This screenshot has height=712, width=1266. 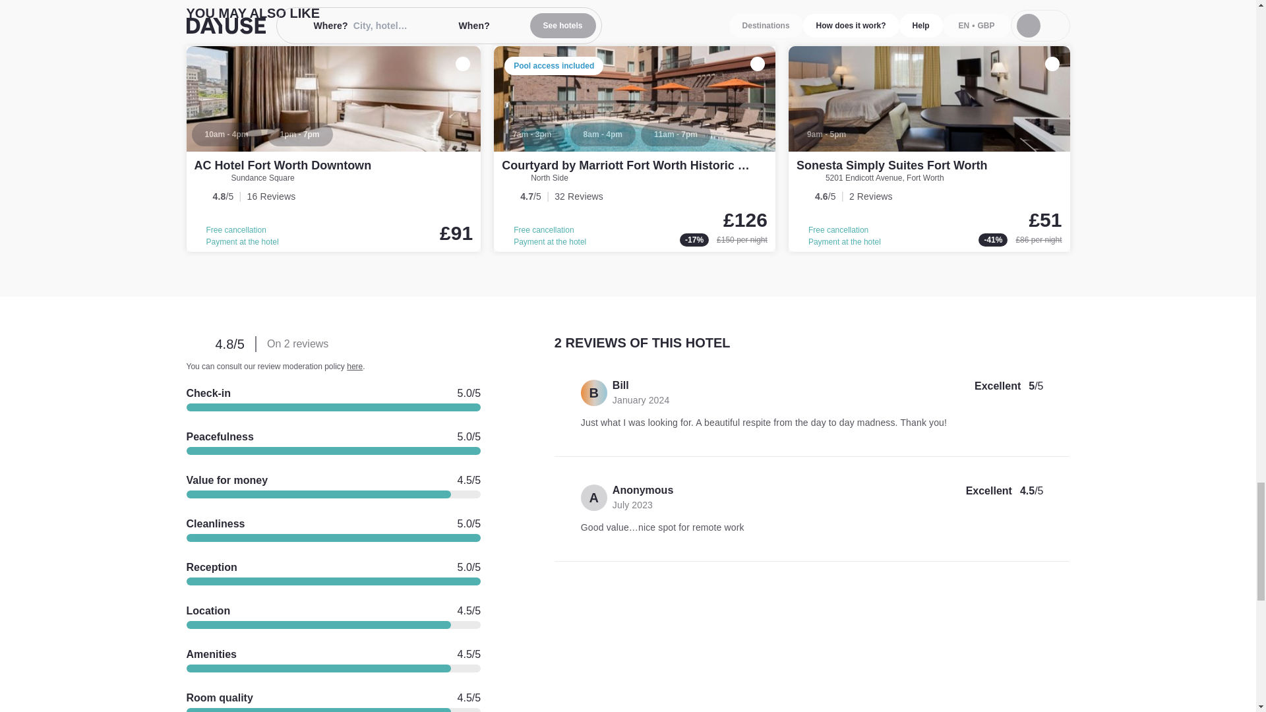 What do you see at coordinates (891, 165) in the screenshot?
I see `Sonesta Simply Suites Fort Worth` at bounding box center [891, 165].